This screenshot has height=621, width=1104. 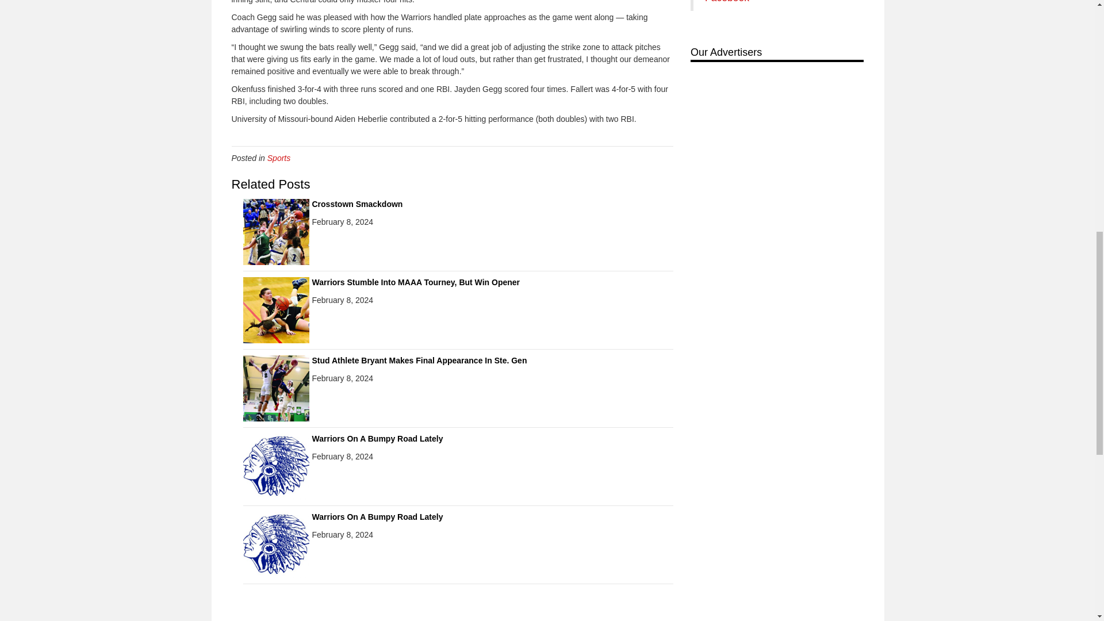 I want to click on Warriors On A Bumpy Road Lately, so click(x=377, y=517).